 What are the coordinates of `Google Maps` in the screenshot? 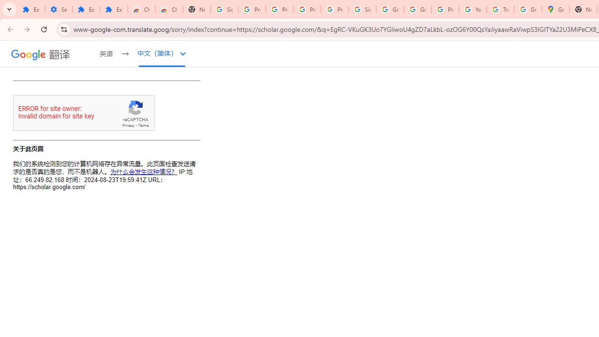 It's located at (556, 9).